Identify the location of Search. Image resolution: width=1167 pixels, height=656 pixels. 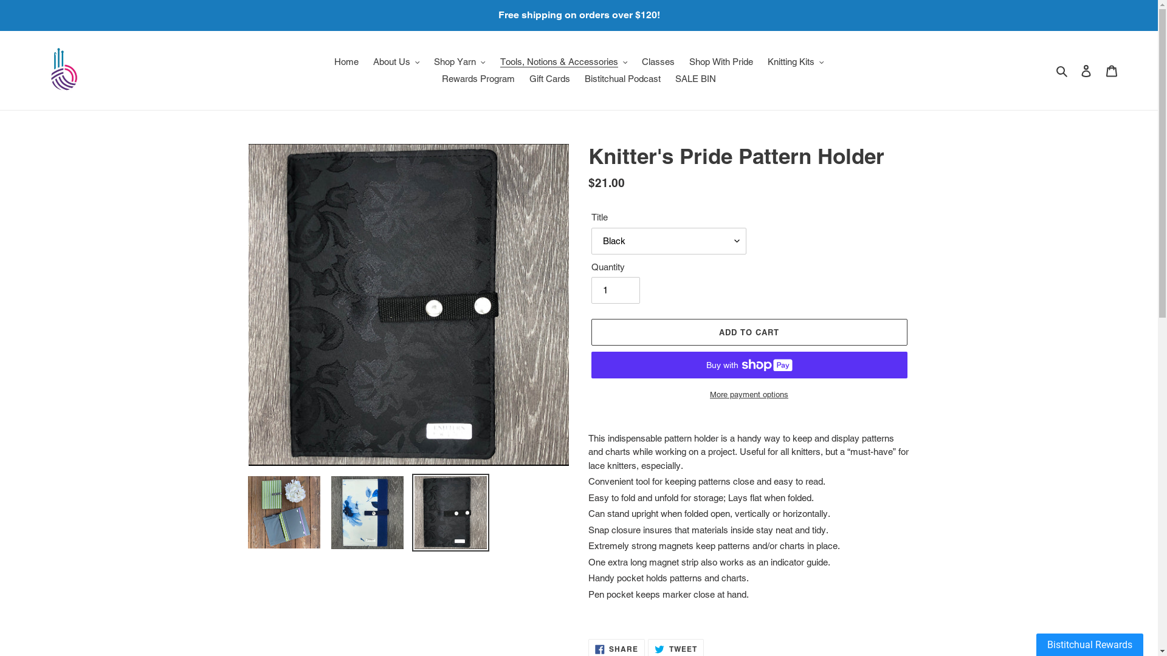
(1062, 70).